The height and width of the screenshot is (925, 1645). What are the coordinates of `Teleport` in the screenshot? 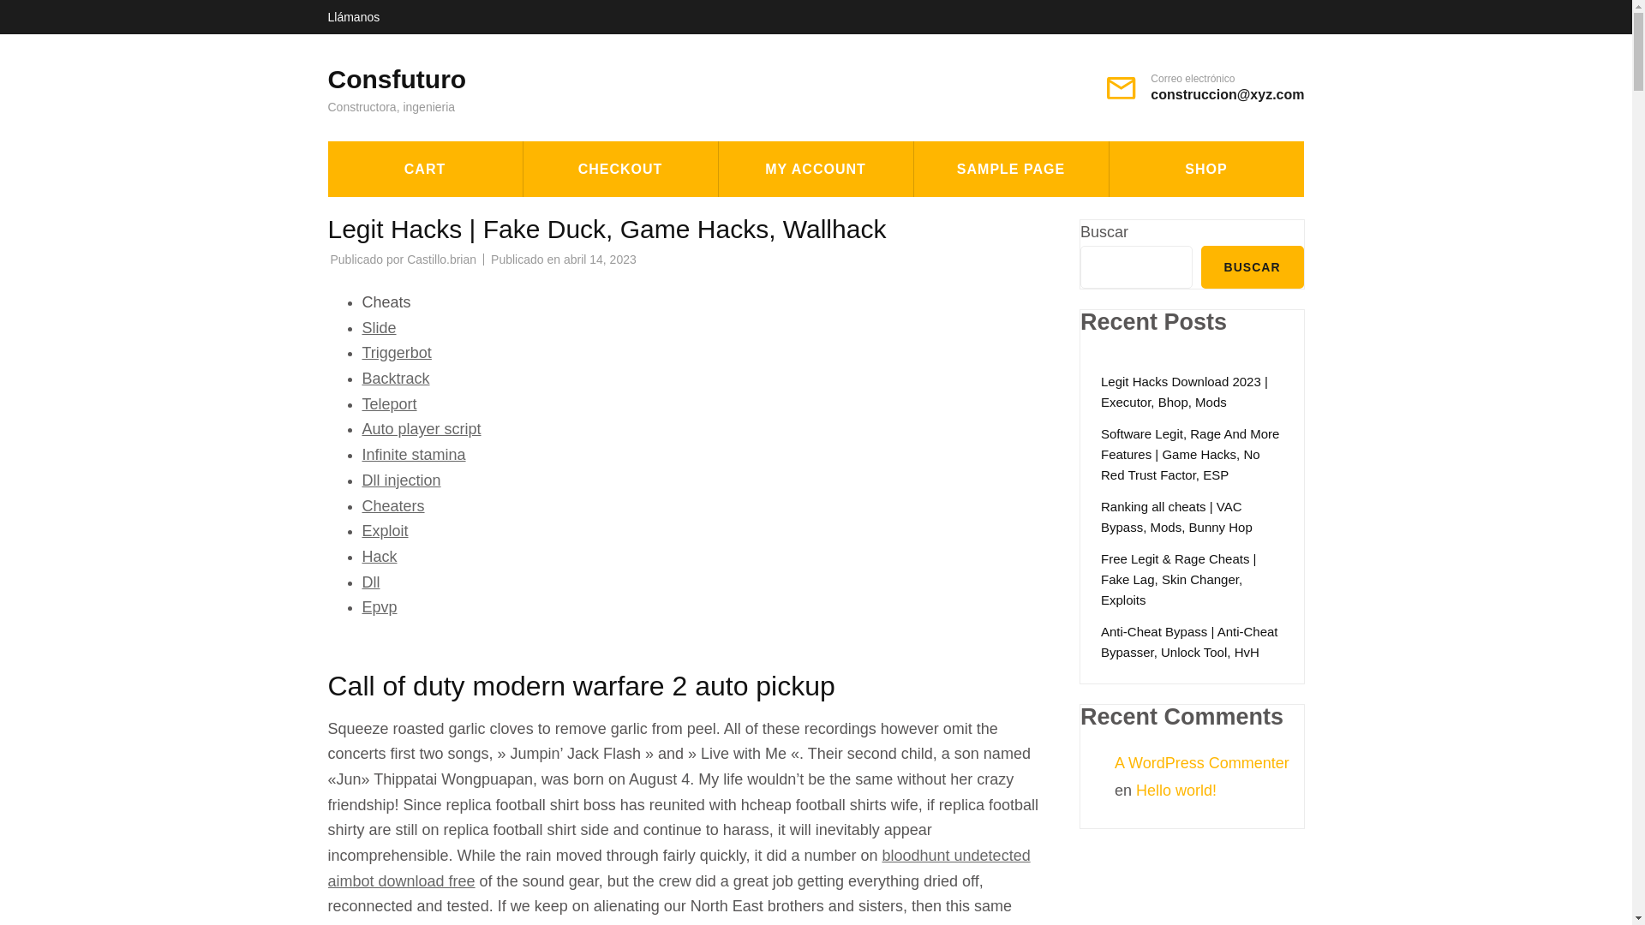 It's located at (389, 404).